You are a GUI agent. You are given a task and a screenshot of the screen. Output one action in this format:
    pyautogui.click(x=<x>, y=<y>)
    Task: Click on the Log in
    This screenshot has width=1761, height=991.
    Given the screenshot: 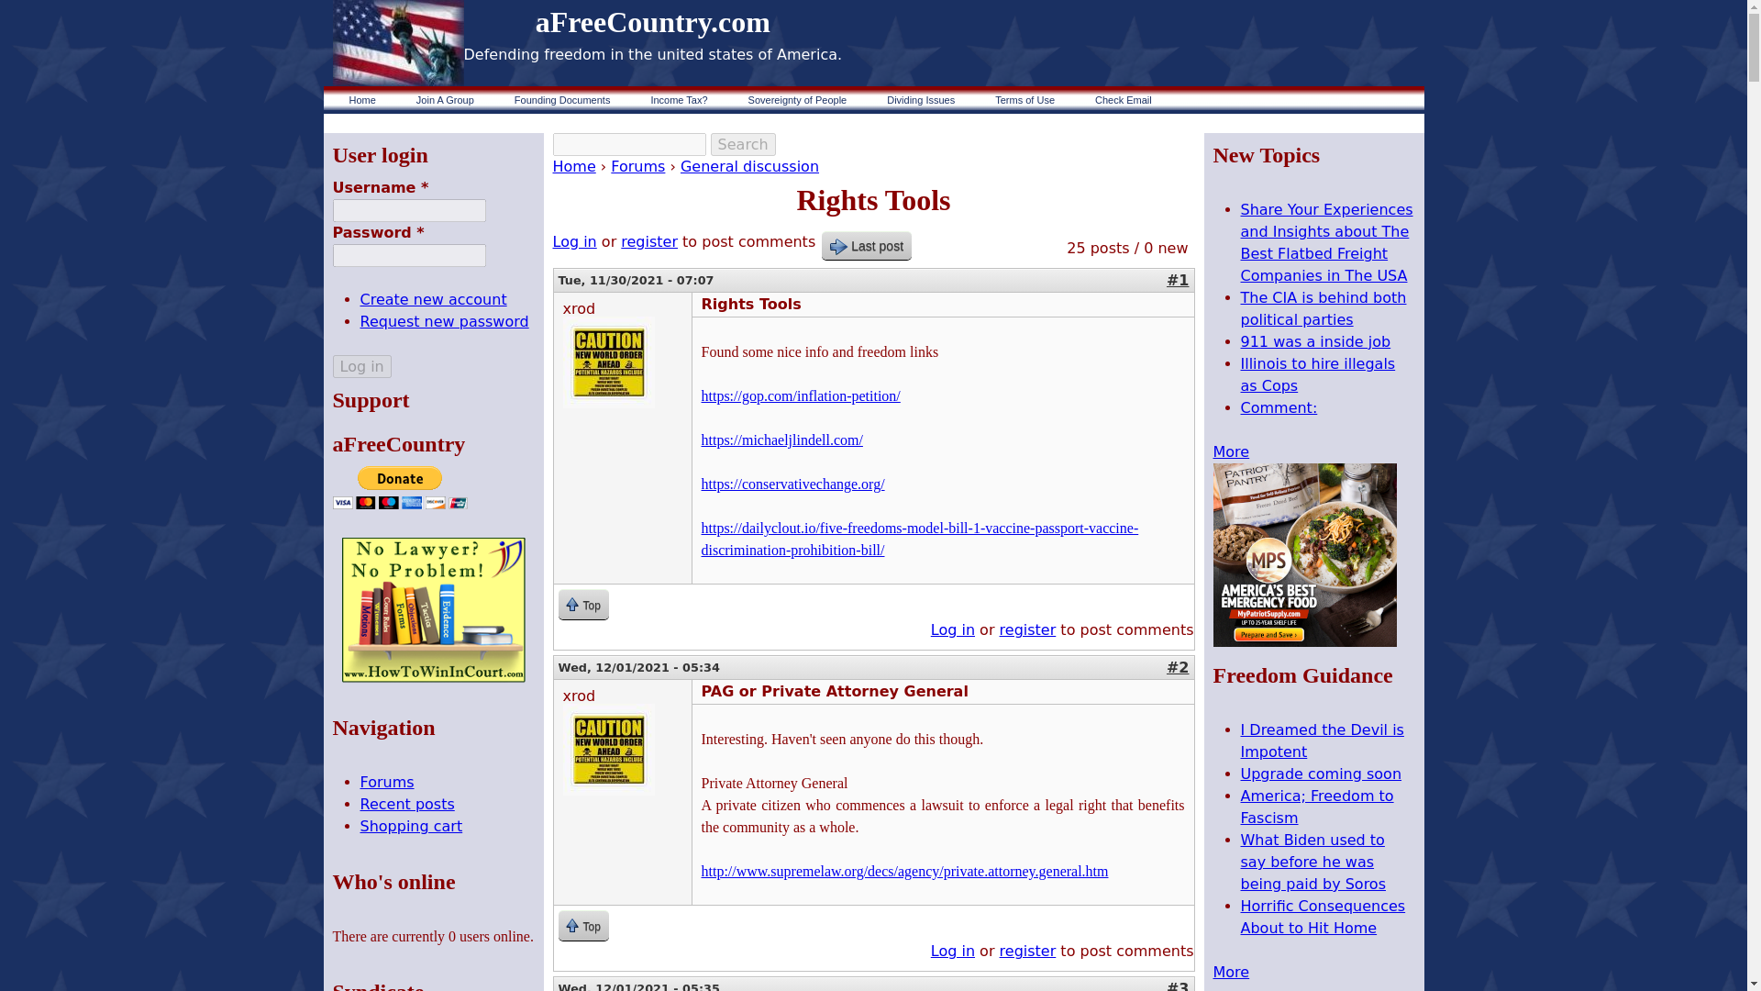 What is the action you would take?
    pyautogui.click(x=574, y=241)
    